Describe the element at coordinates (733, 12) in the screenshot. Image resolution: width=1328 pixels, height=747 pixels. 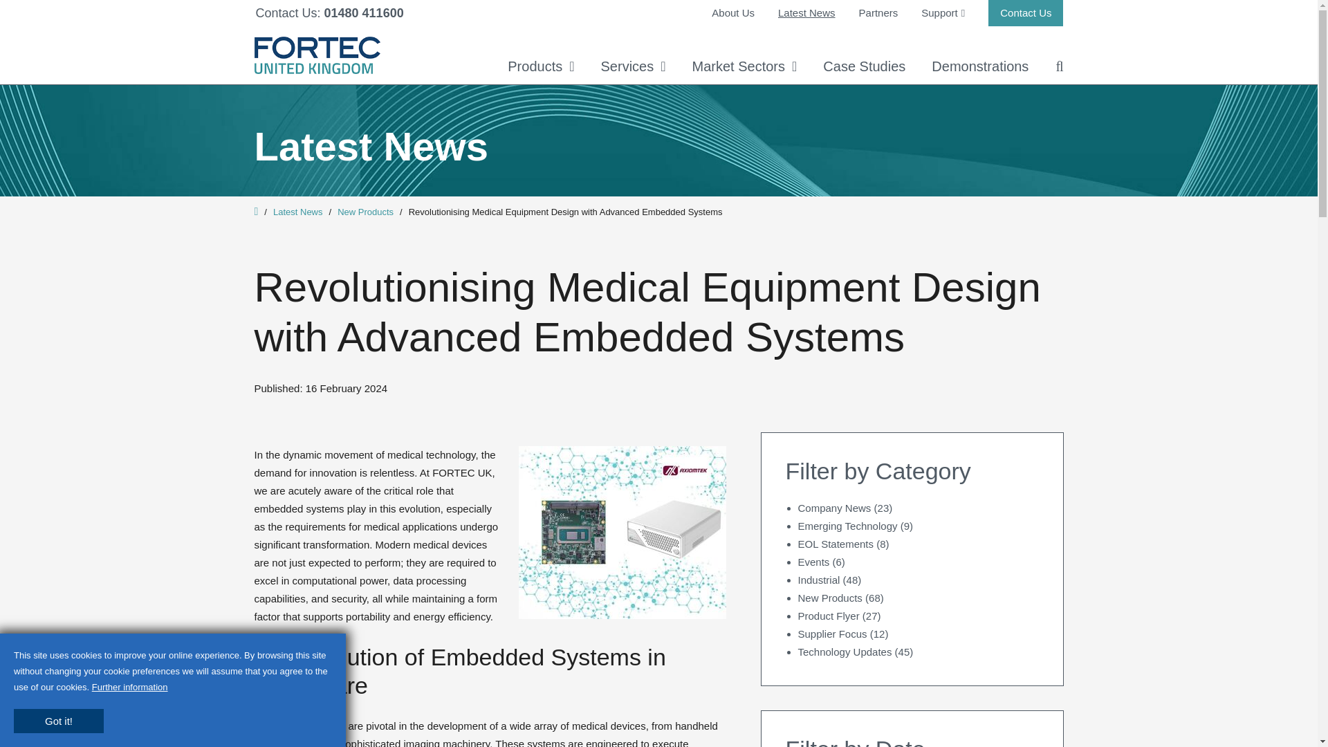
I see `About Us` at that location.